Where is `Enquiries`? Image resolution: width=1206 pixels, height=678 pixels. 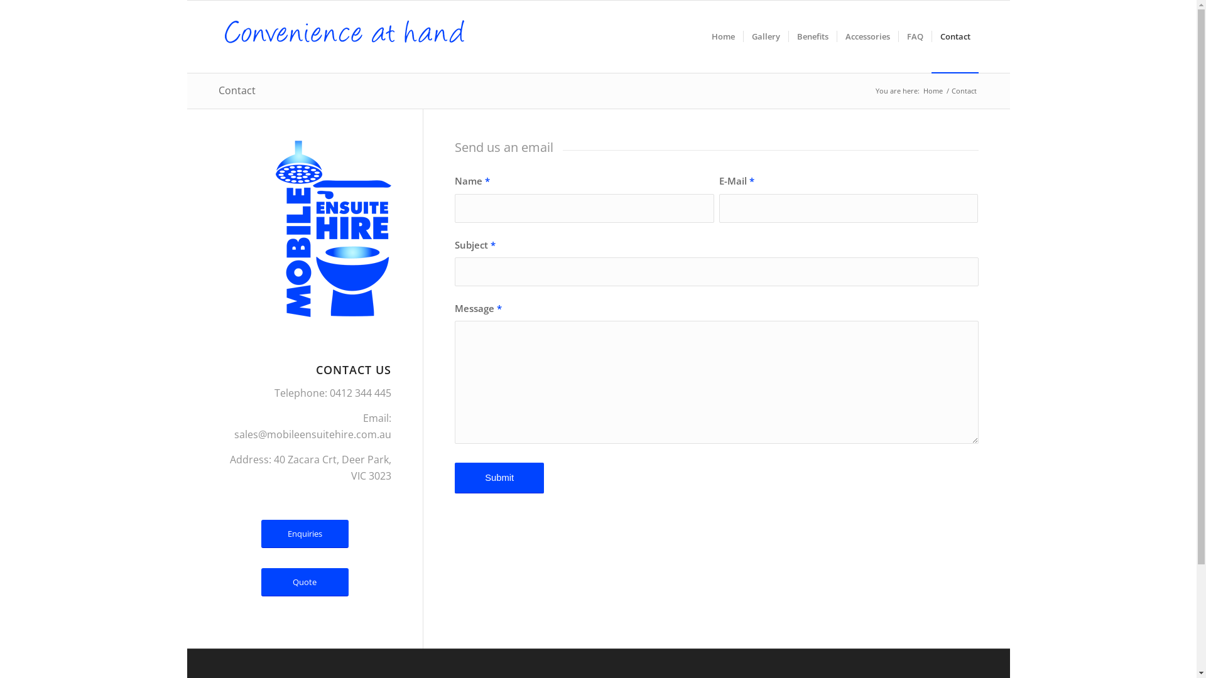
Enquiries is located at coordinates (305, 534).